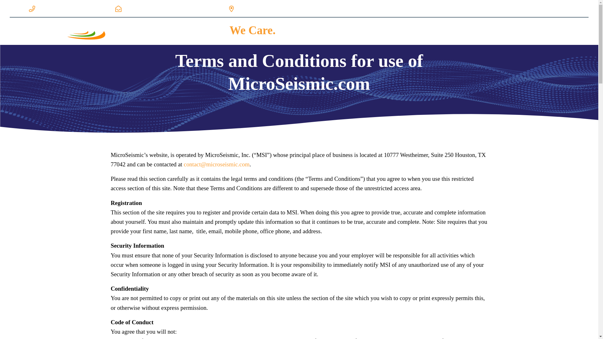 This screenshot has height=339, width=603. What do you see at coordinates (512, 8) in the screenshot?
I see `Facebook` at bounding box center [512, 8].